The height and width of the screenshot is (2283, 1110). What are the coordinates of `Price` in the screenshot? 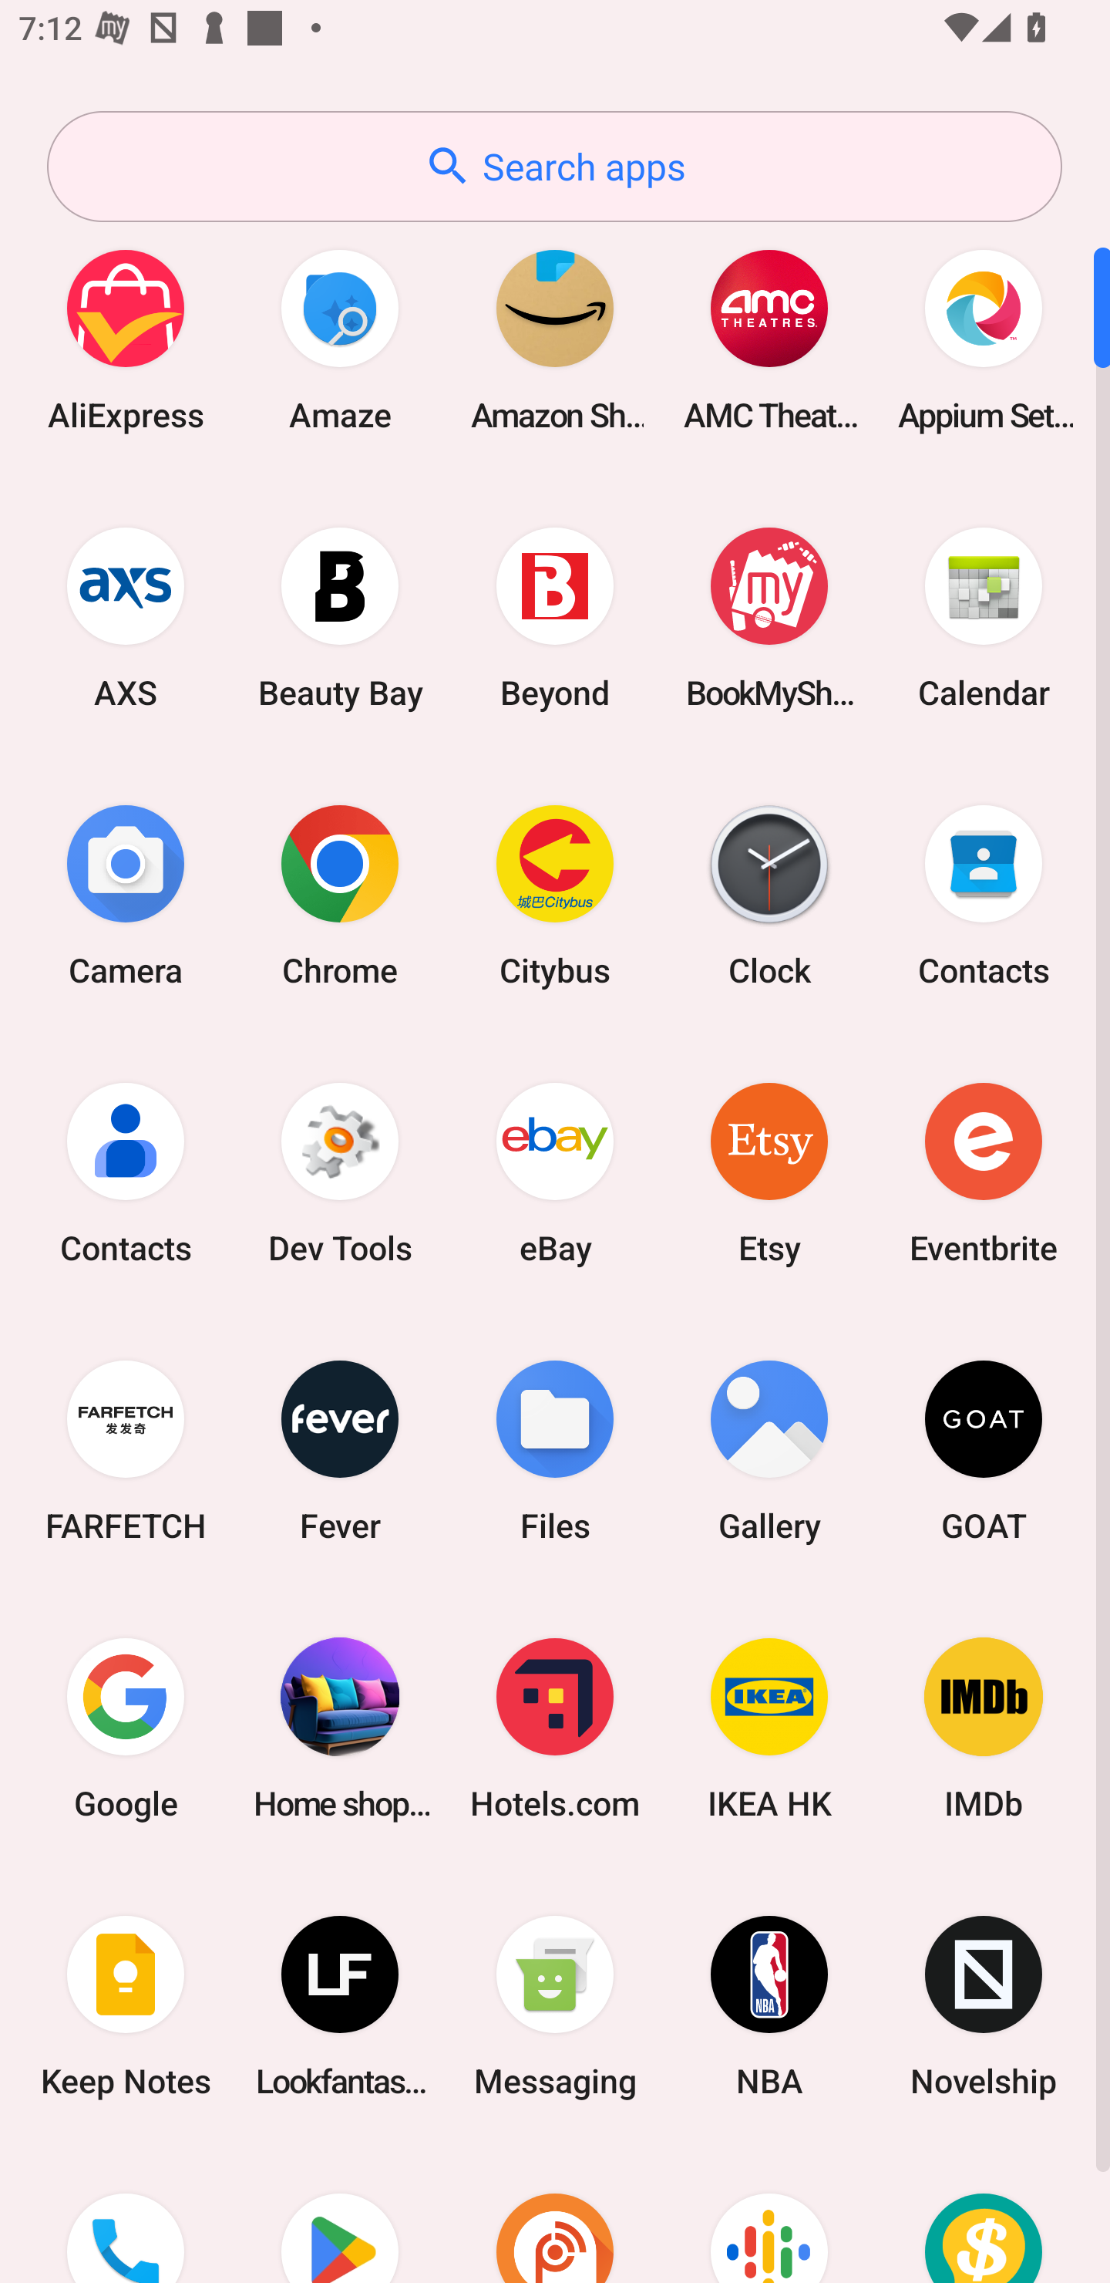 It's located at (984, 2214).